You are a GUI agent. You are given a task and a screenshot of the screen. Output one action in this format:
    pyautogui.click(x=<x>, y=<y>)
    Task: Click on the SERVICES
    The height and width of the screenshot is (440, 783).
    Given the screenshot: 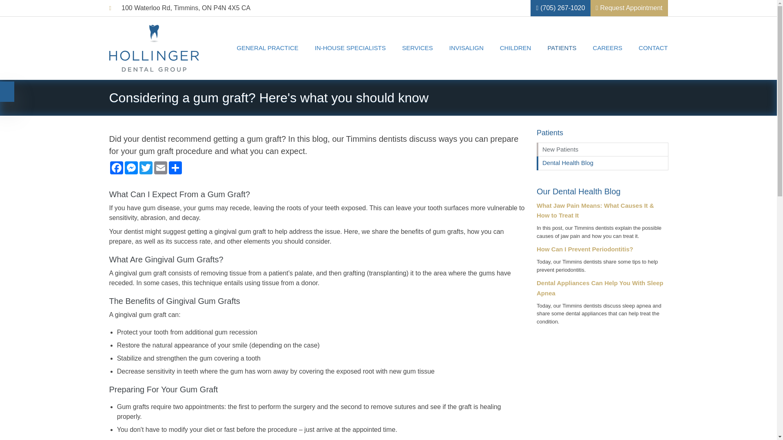 What is the action you would take?
    pyautogui.click(x=418, y=48)
    